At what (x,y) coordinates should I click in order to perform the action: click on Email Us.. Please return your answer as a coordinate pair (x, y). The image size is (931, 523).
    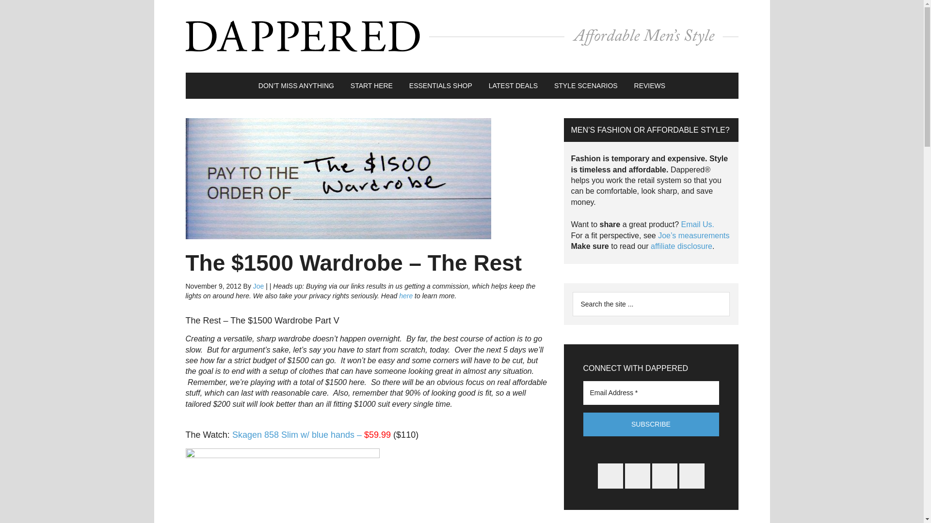
    Looking at the image, I should click on (697, 224).